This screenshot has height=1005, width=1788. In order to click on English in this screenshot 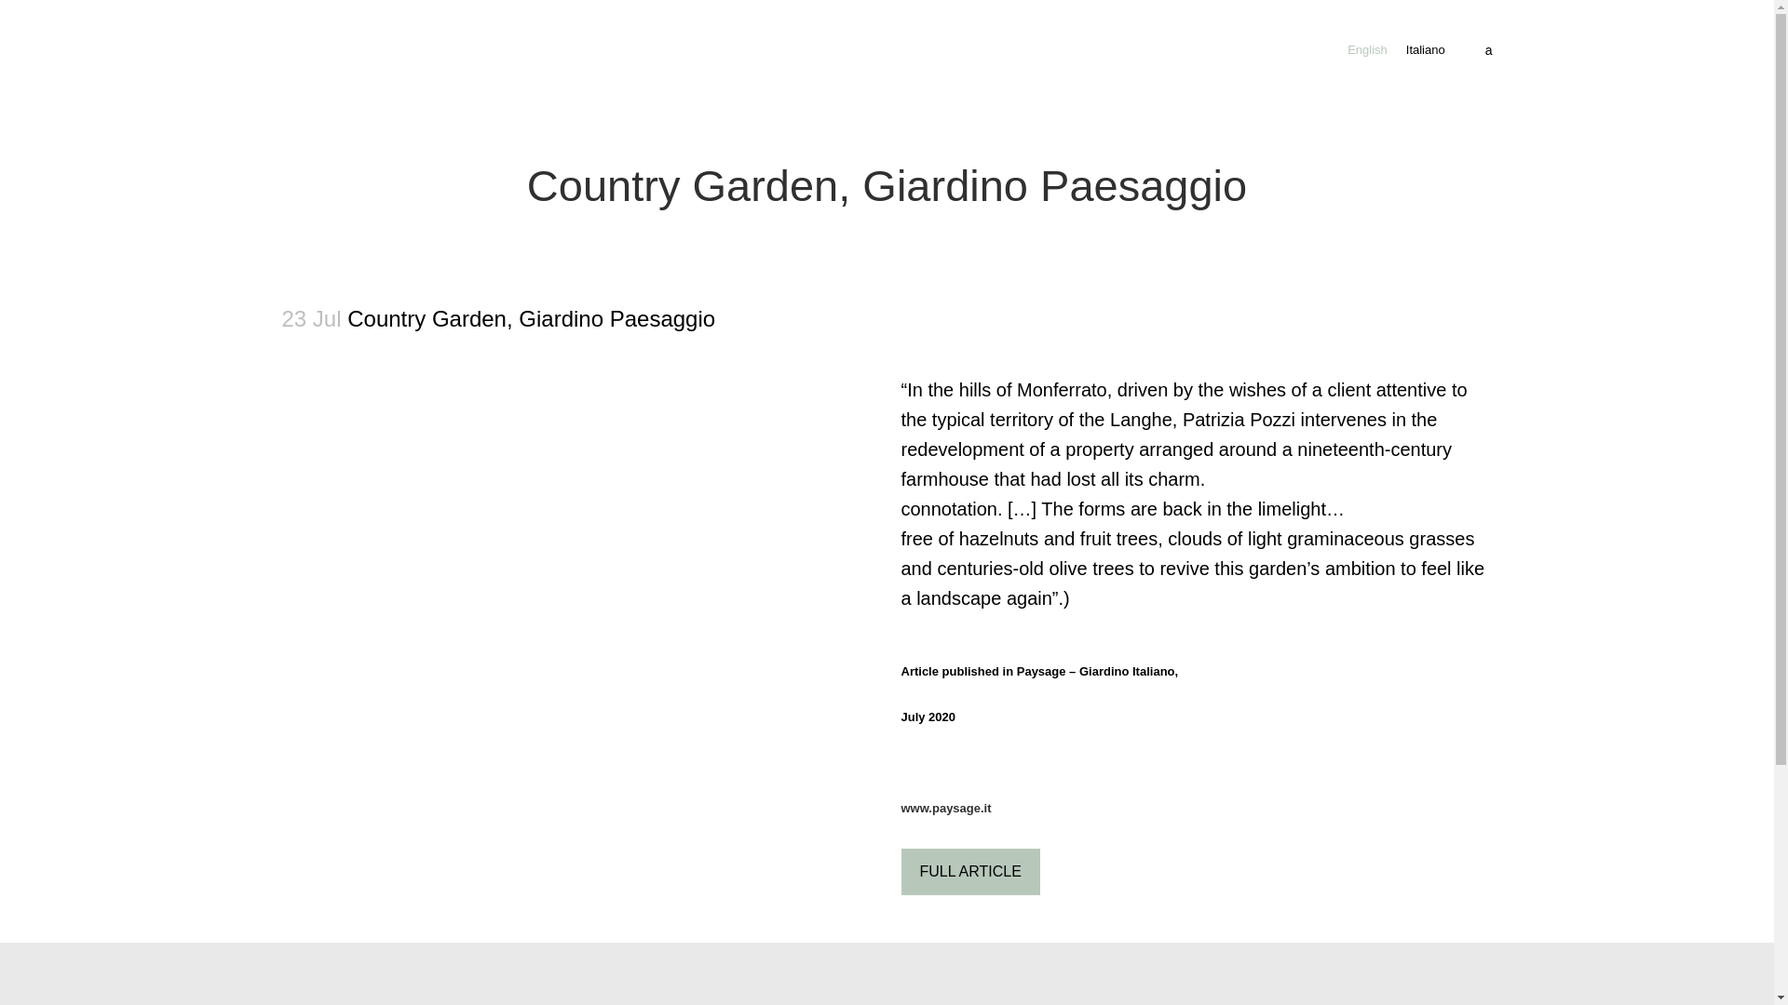, I will do `click(1367, 49)`.